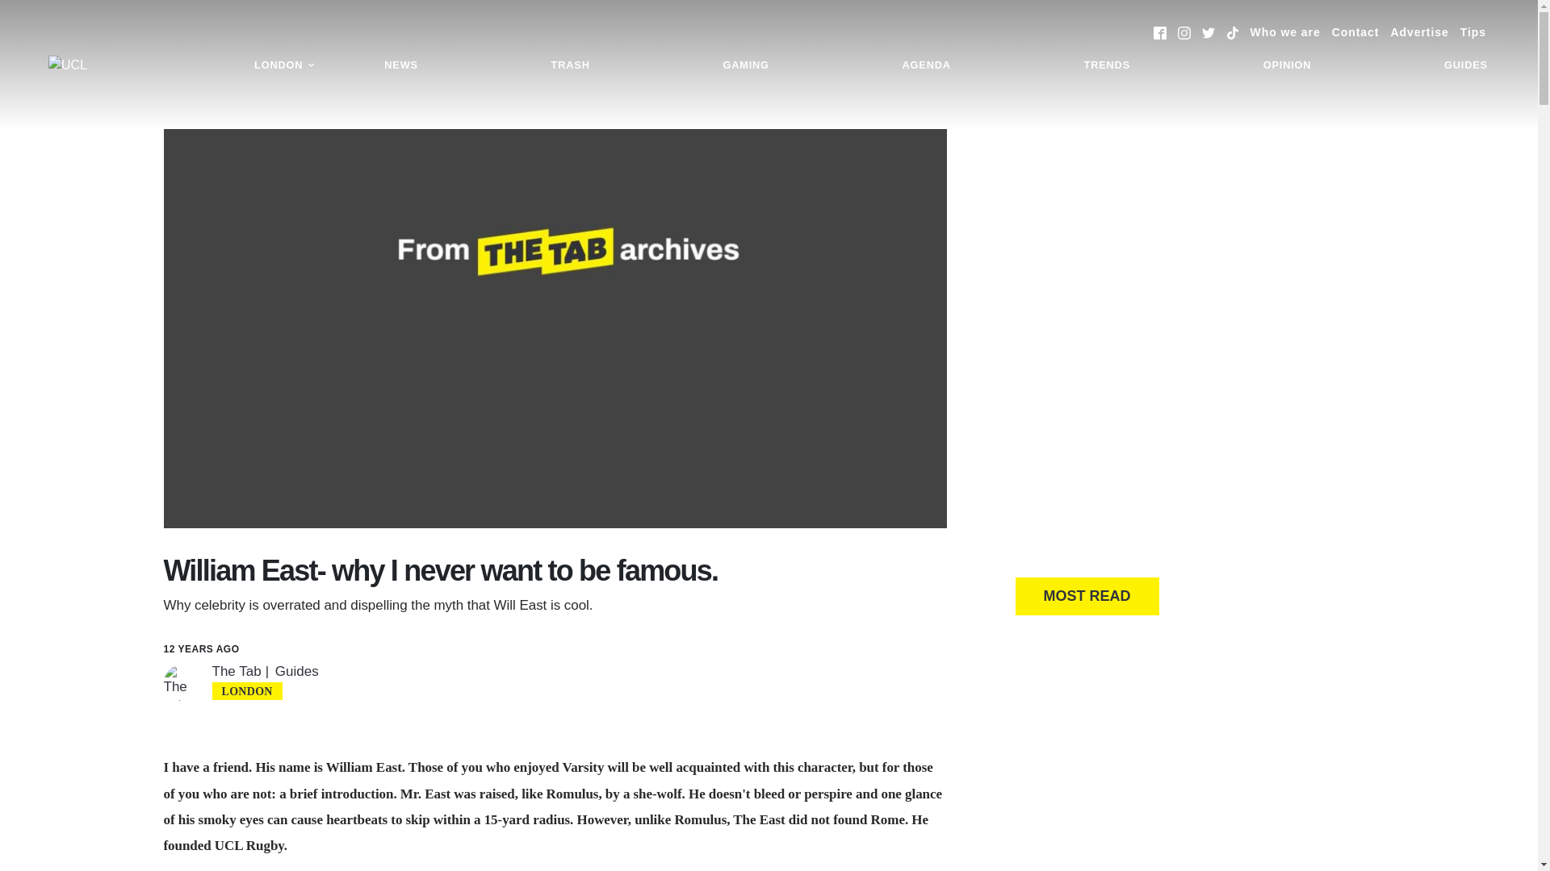  What do you see at coordinates (571, 65) in the screenshot?
I see `TRASH` at bounding box center [571, 65].